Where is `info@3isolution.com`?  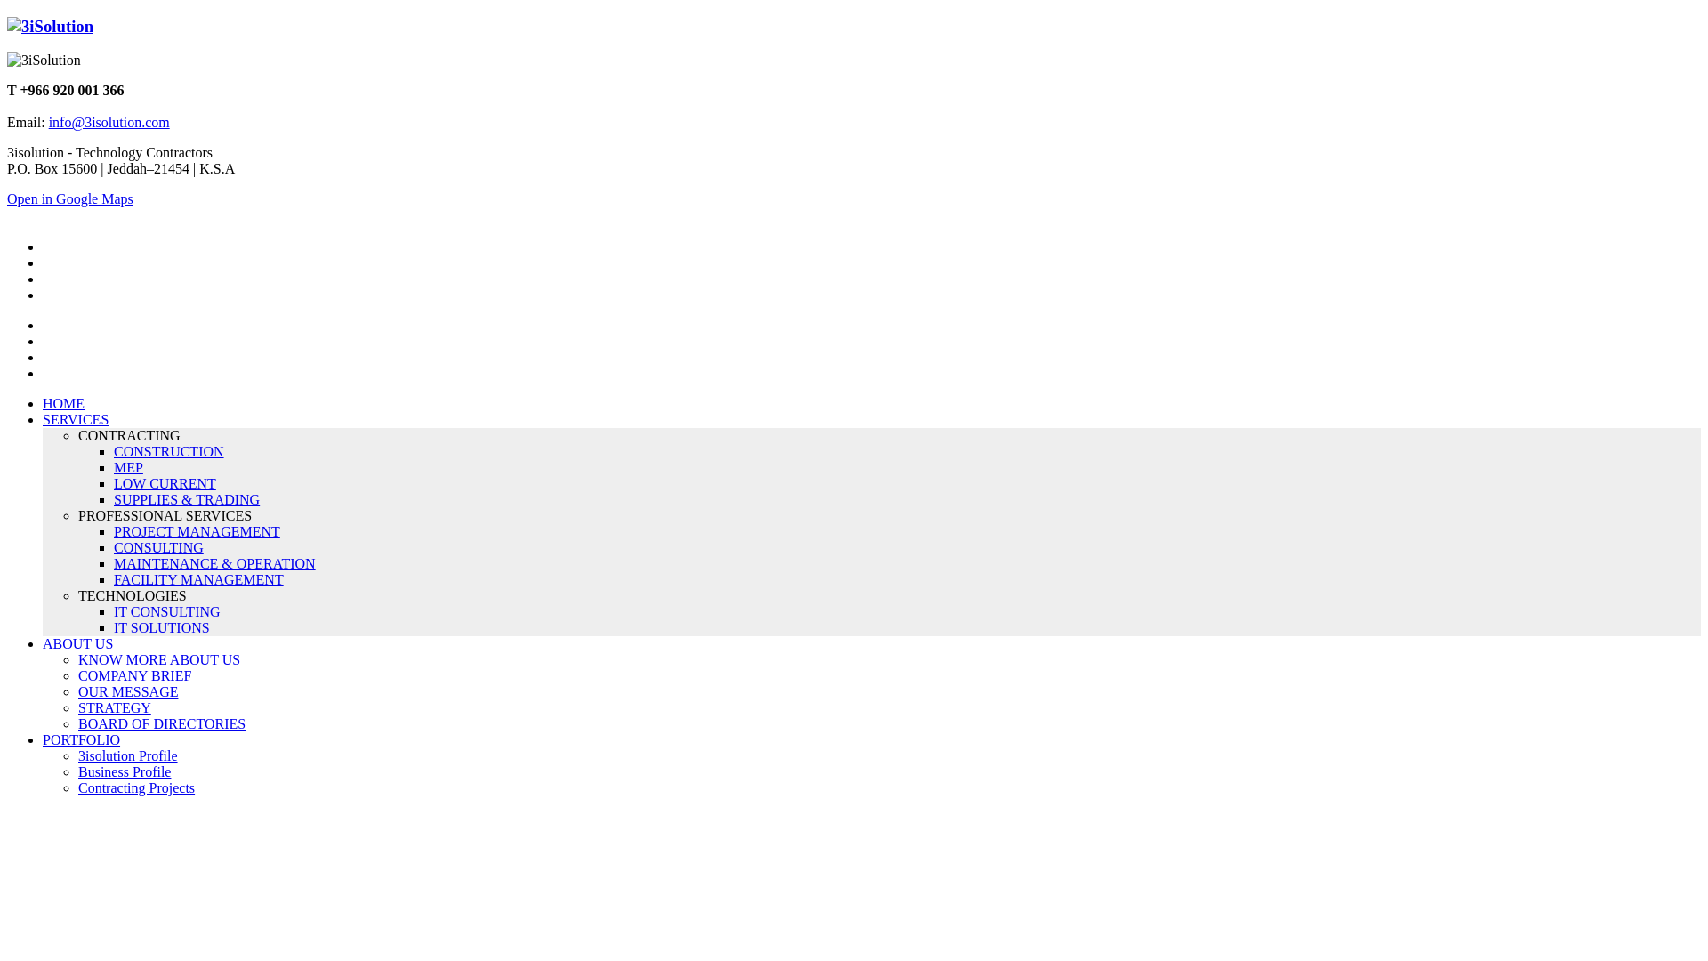
info@3isolution.com is located at coordinates (109, 123).